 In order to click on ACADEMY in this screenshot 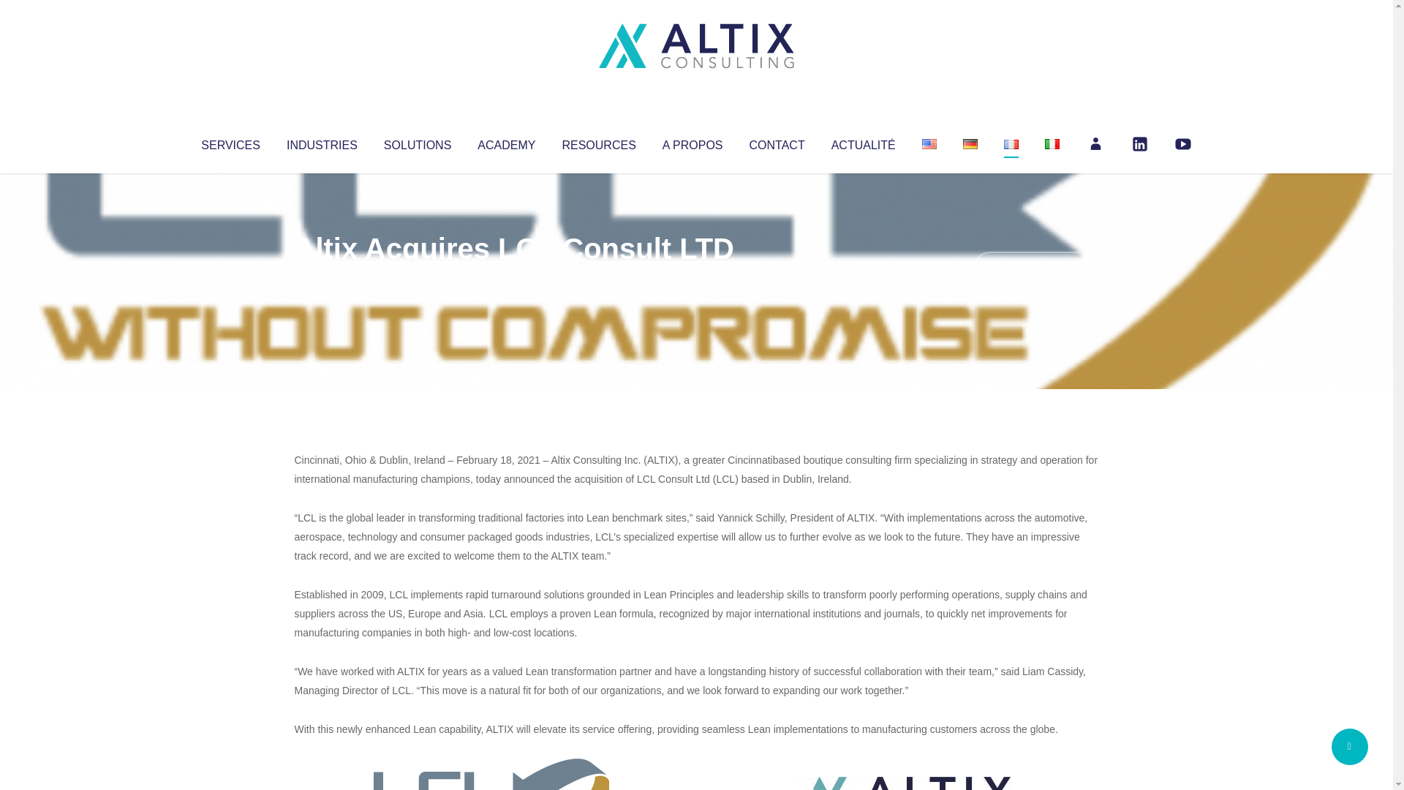, I will do `click(506, 142)`.